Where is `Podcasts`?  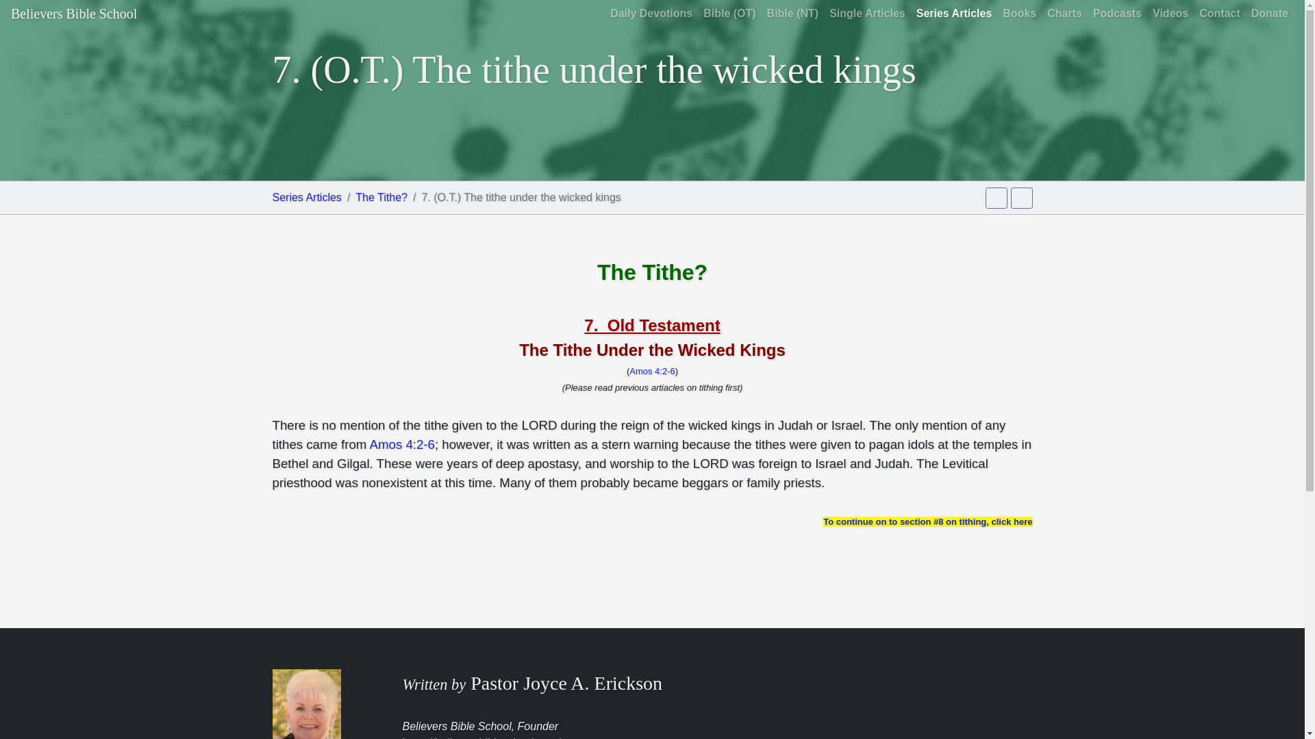
Podcasts is located at coordinates (1116, 14).